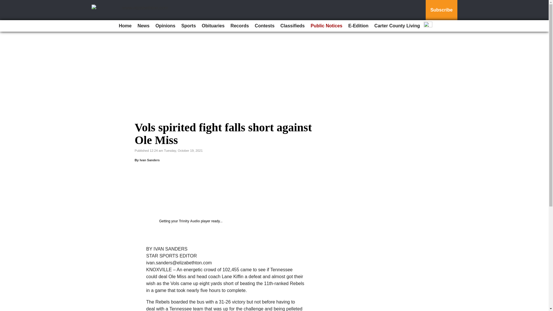 The width and height of the screenshot is (553, 311). Describe the element at coordinates (150, 160) in the screenshot. I see `Ivan Sanders` at that location.